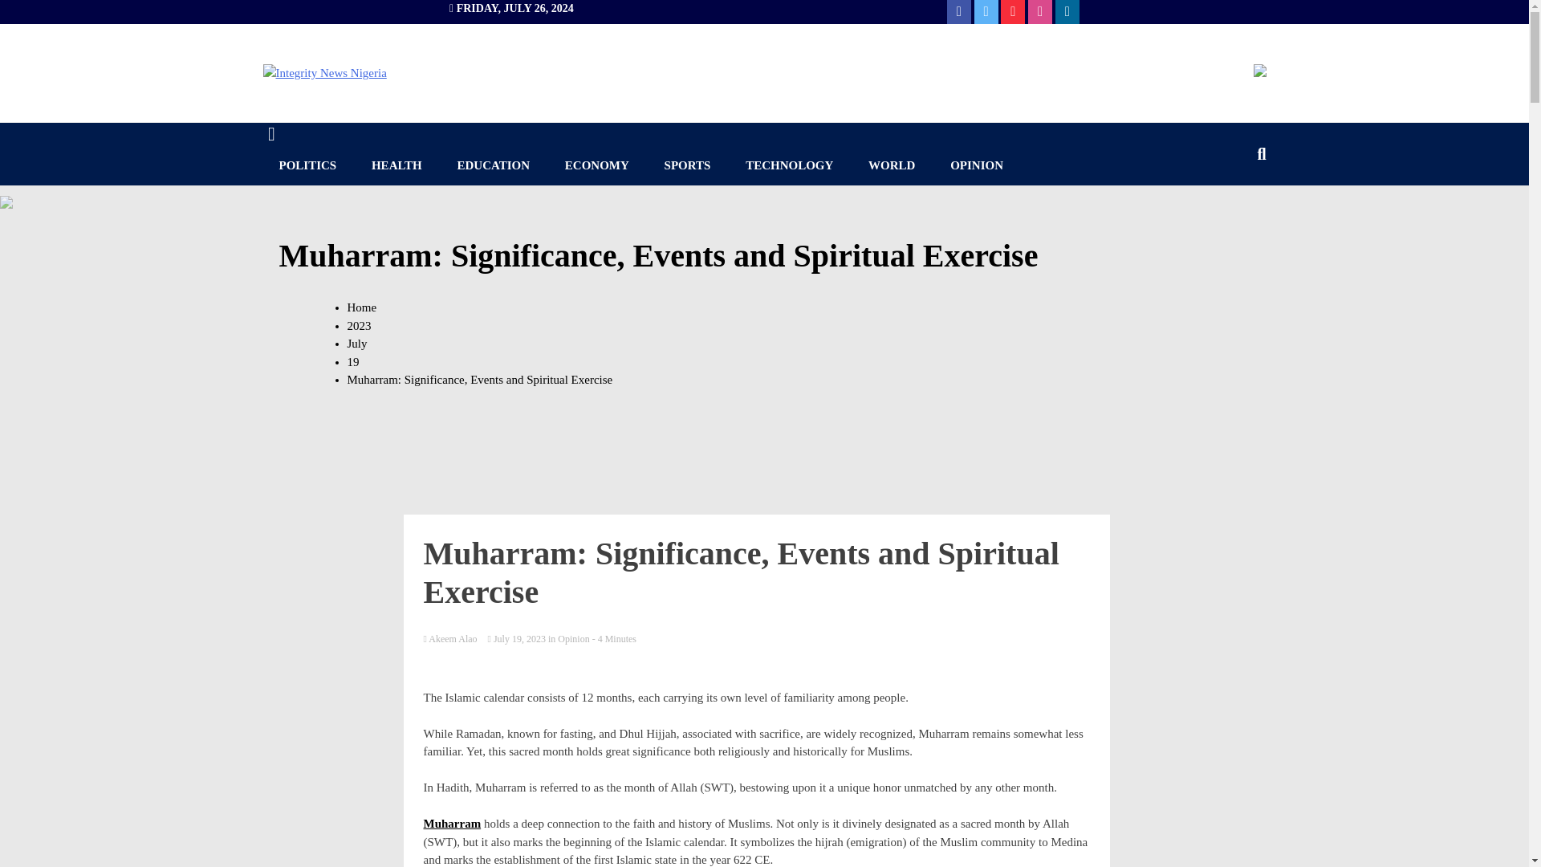 The width and height of the screenshot is (1541, 867). What do you see at coordinates (891, 165) in the screenshot?
I see `WORLD` at bounding box center [891, 165].